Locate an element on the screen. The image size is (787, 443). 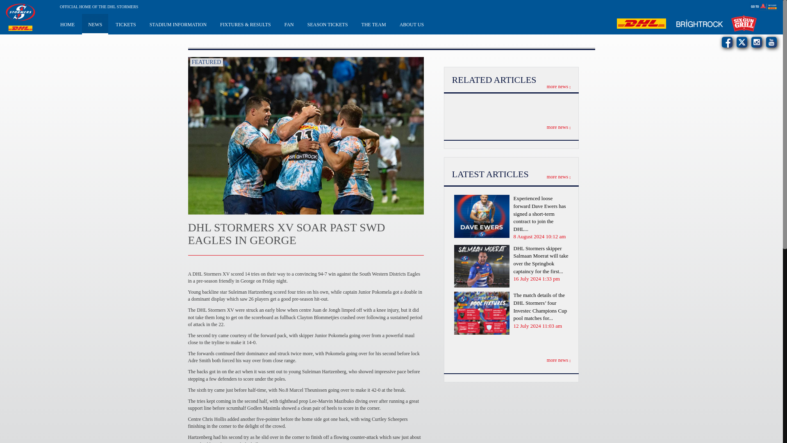
STADIUM INFORMATION is located at coordinates (178, 24).